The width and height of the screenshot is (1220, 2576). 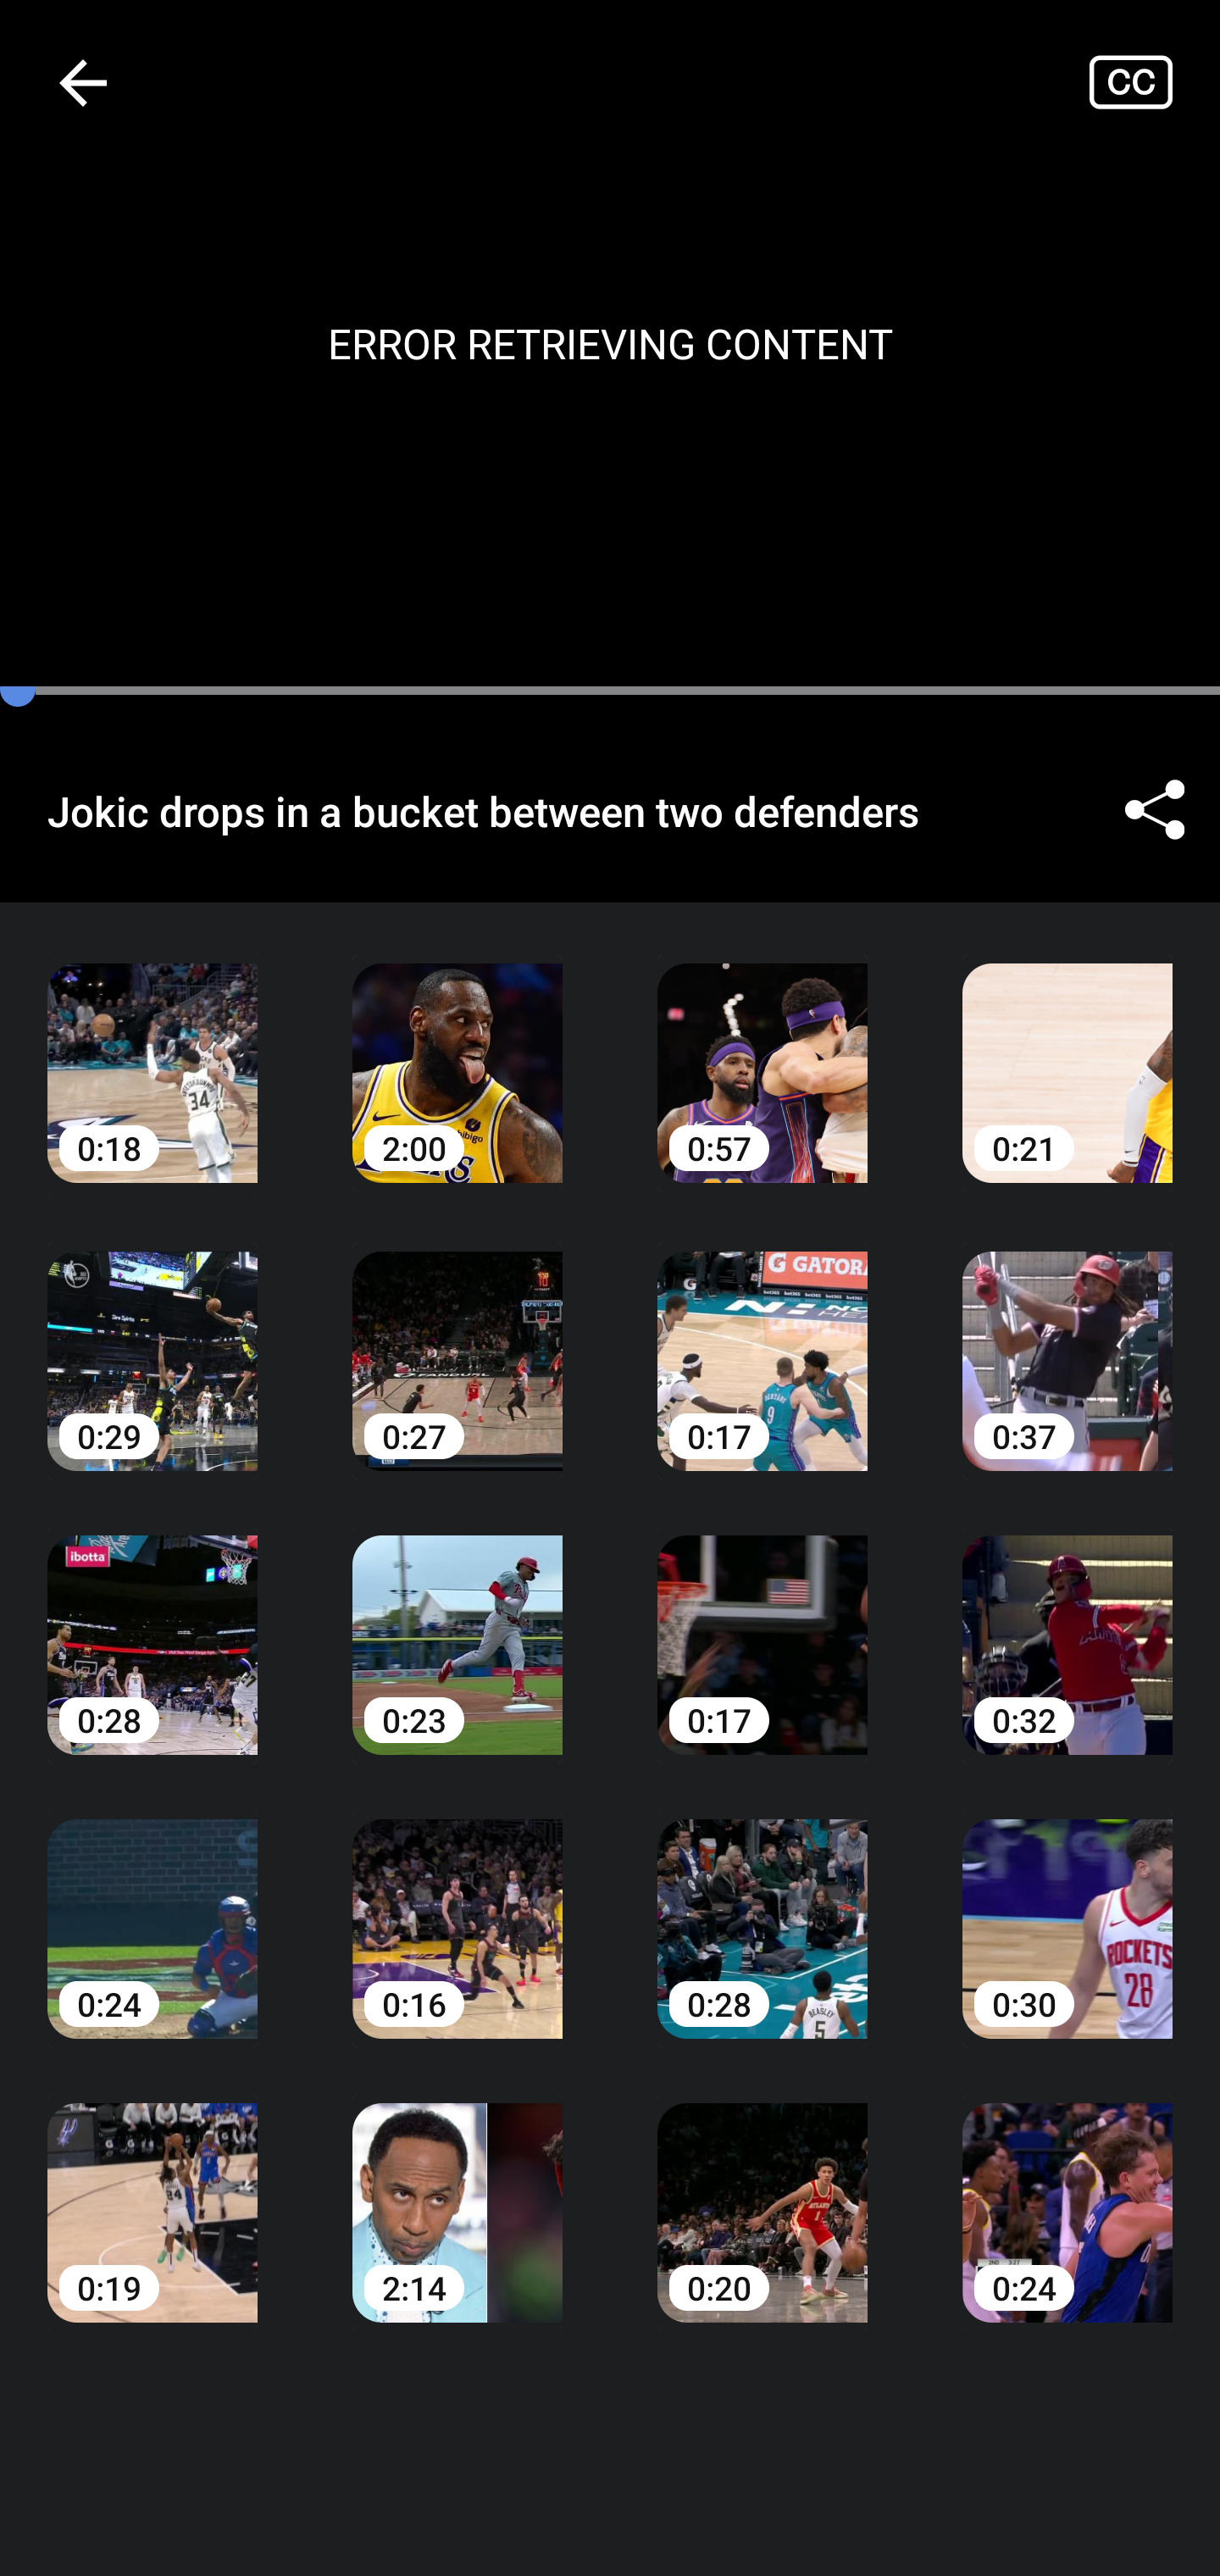 What do you see at coordinates (152, 2190) in the screenshot?
I see `0:19` at bounding box center [152, 2190].